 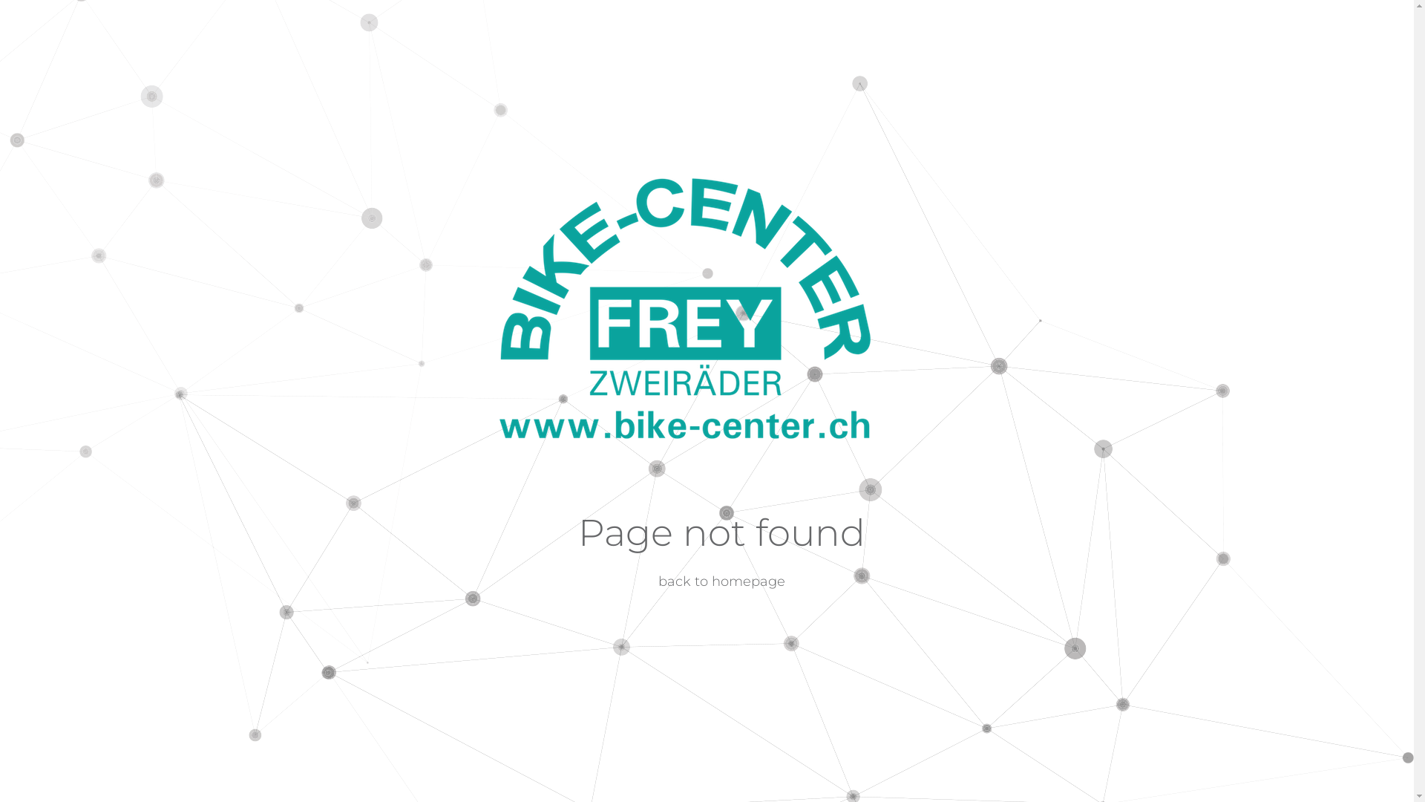 What do you see at coordinates (953, 358) in the screenshot?
I see `Search` at bounding box center [953, 358].